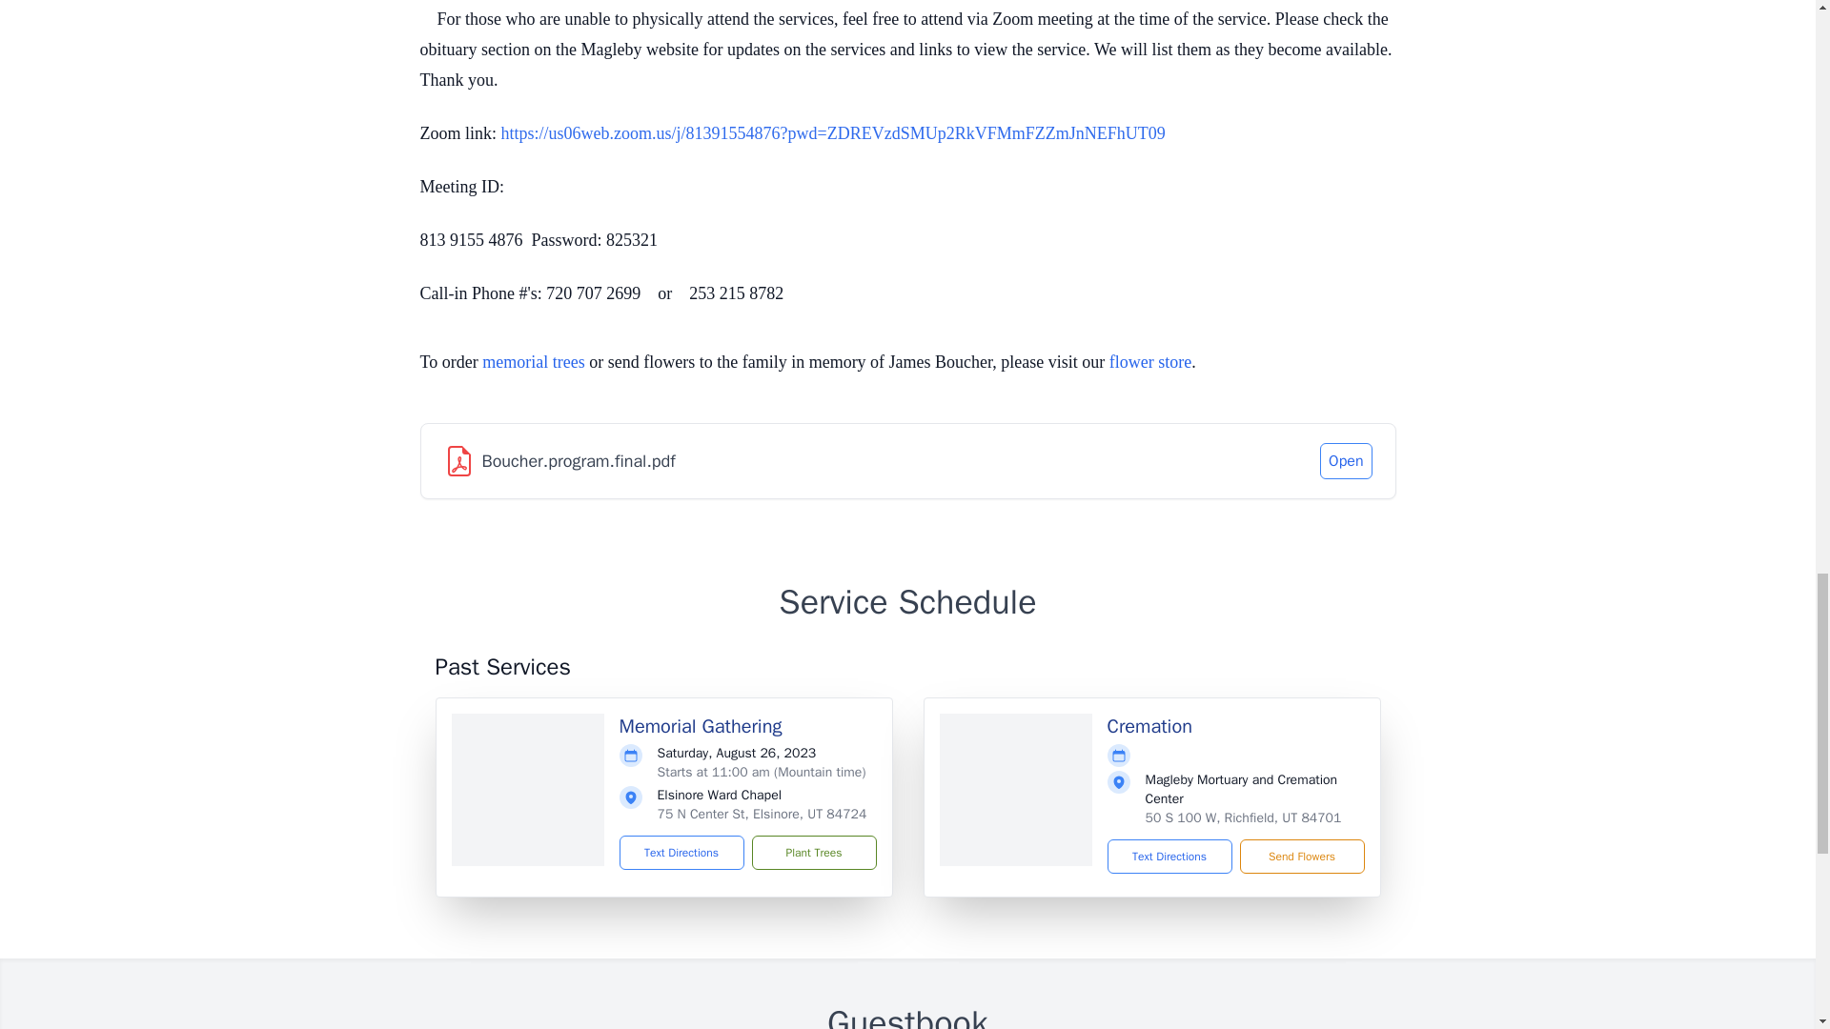 This screenshot has width=1830, height=1029. I want to click on Text Directions, so click(1169, 856).